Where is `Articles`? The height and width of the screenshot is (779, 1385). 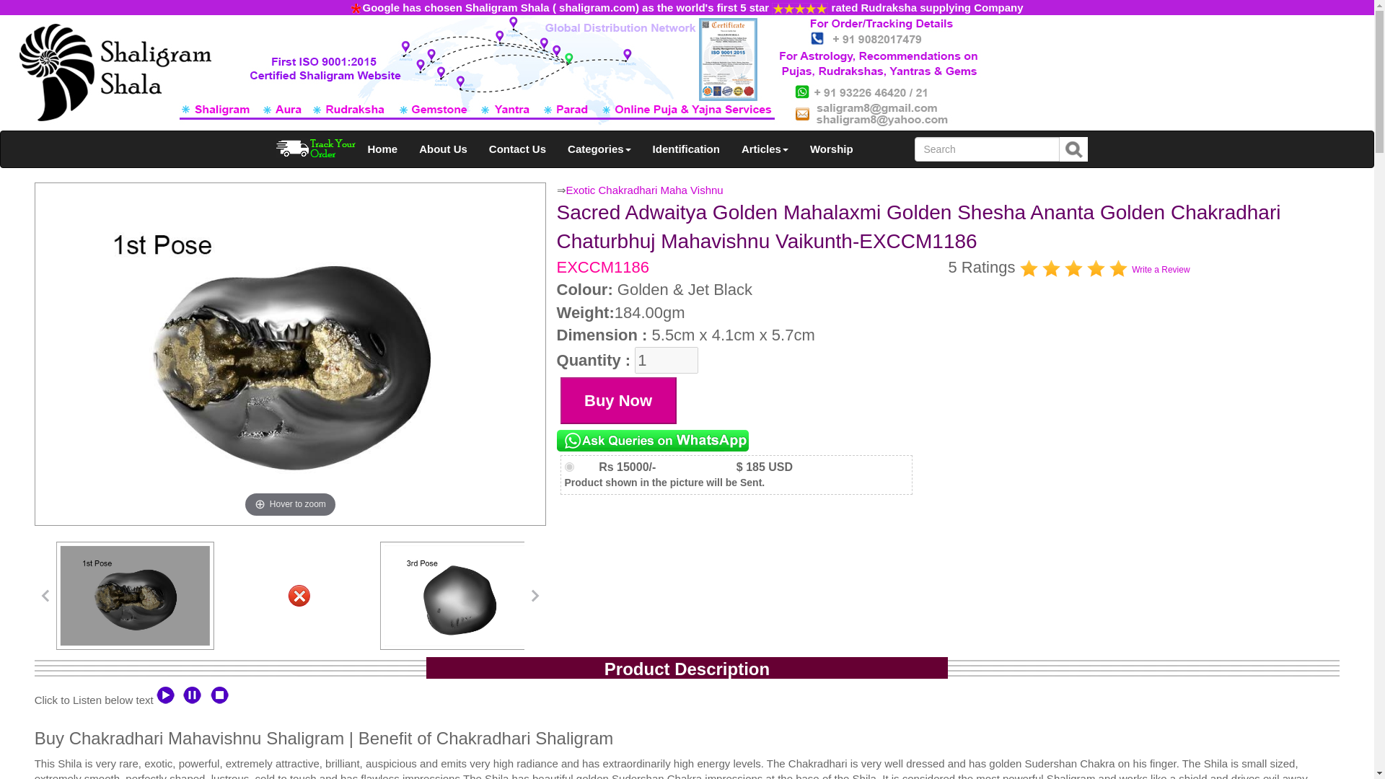
Articles is located at coordinates (765, 149).